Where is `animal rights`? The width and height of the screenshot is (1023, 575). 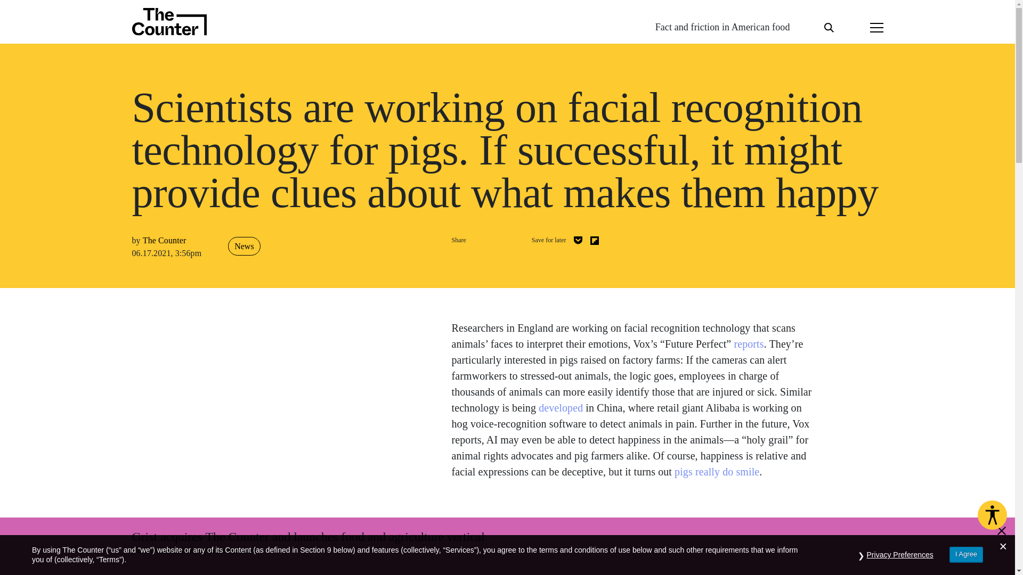
animal rights is located at coordinates (554, 533).